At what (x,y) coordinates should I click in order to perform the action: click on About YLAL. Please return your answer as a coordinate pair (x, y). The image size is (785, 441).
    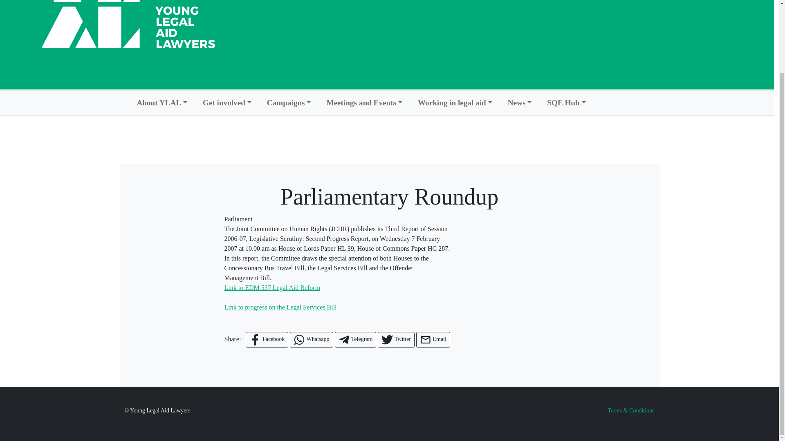
    Looking at the image, I should click on (161, 103).